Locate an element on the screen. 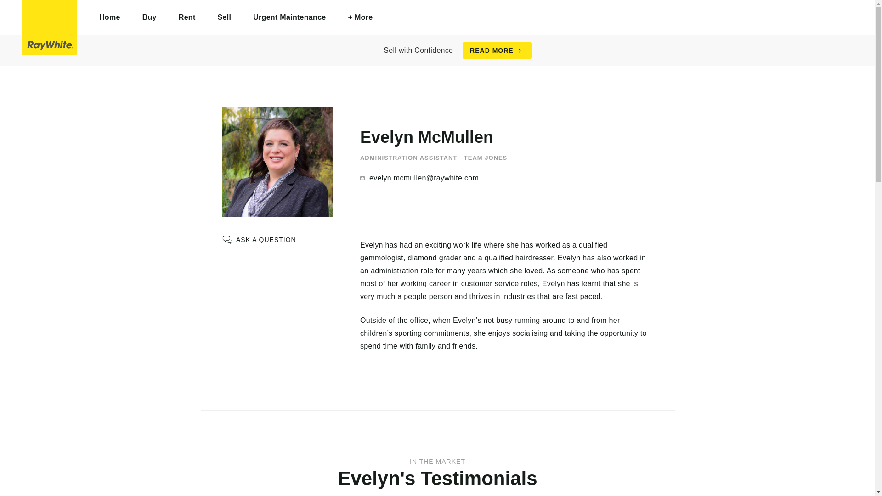 The width and height of the screenshot is (882, 496). Ray White Ferntree Gully is located at coordinates (50, 28).